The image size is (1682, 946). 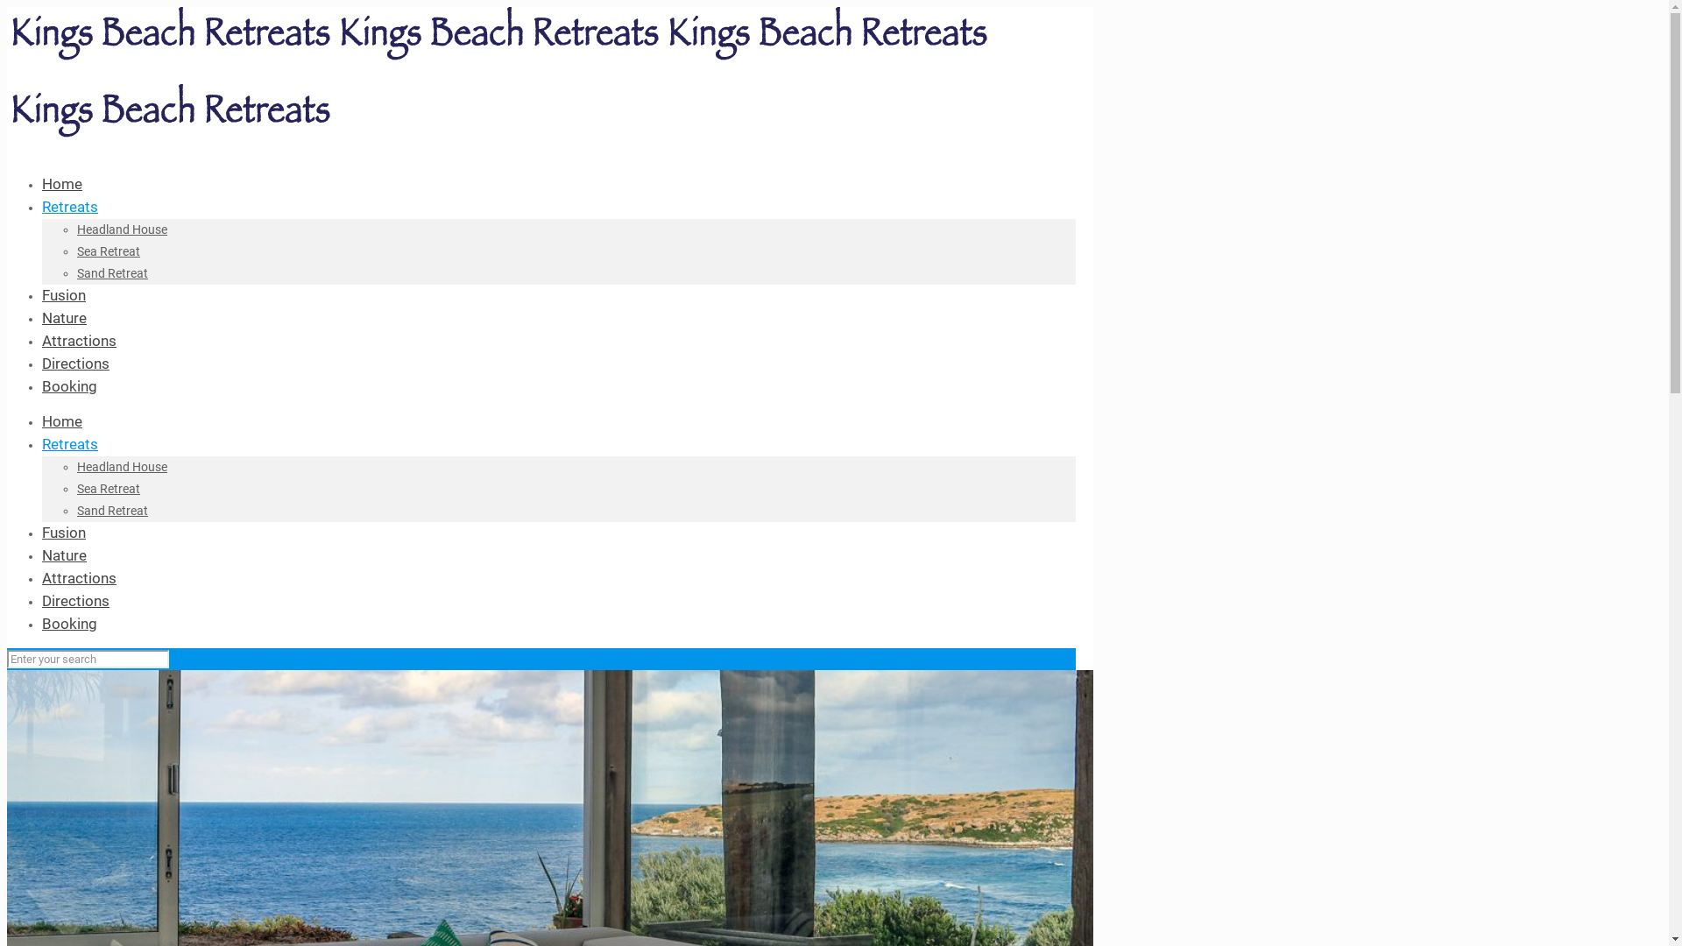 What do you see at coordinates (62, 184) in the screenshot?
I see `Home` at bounding box center [62, 184].